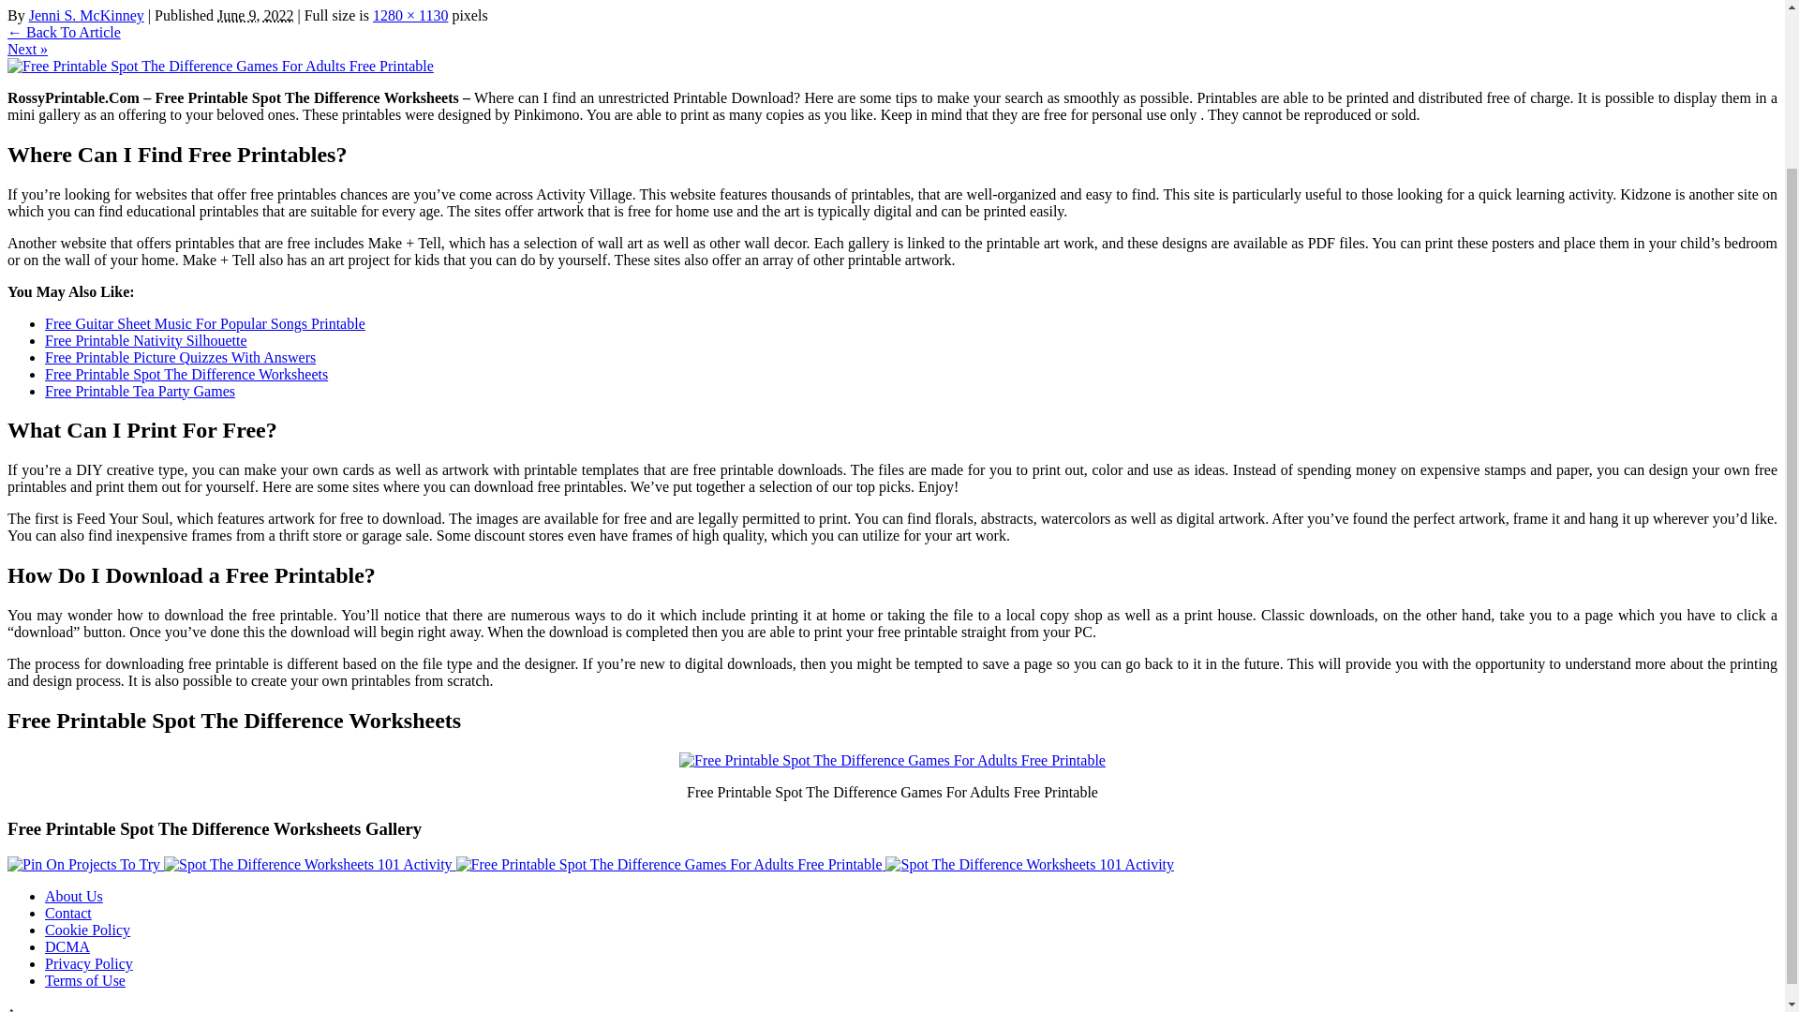 This screenshot has width=1799, height=1012. What do you see at coordinates (87, 930) in the screenshot?
I see `Cookie Policy` at bounding box center [87, 930].